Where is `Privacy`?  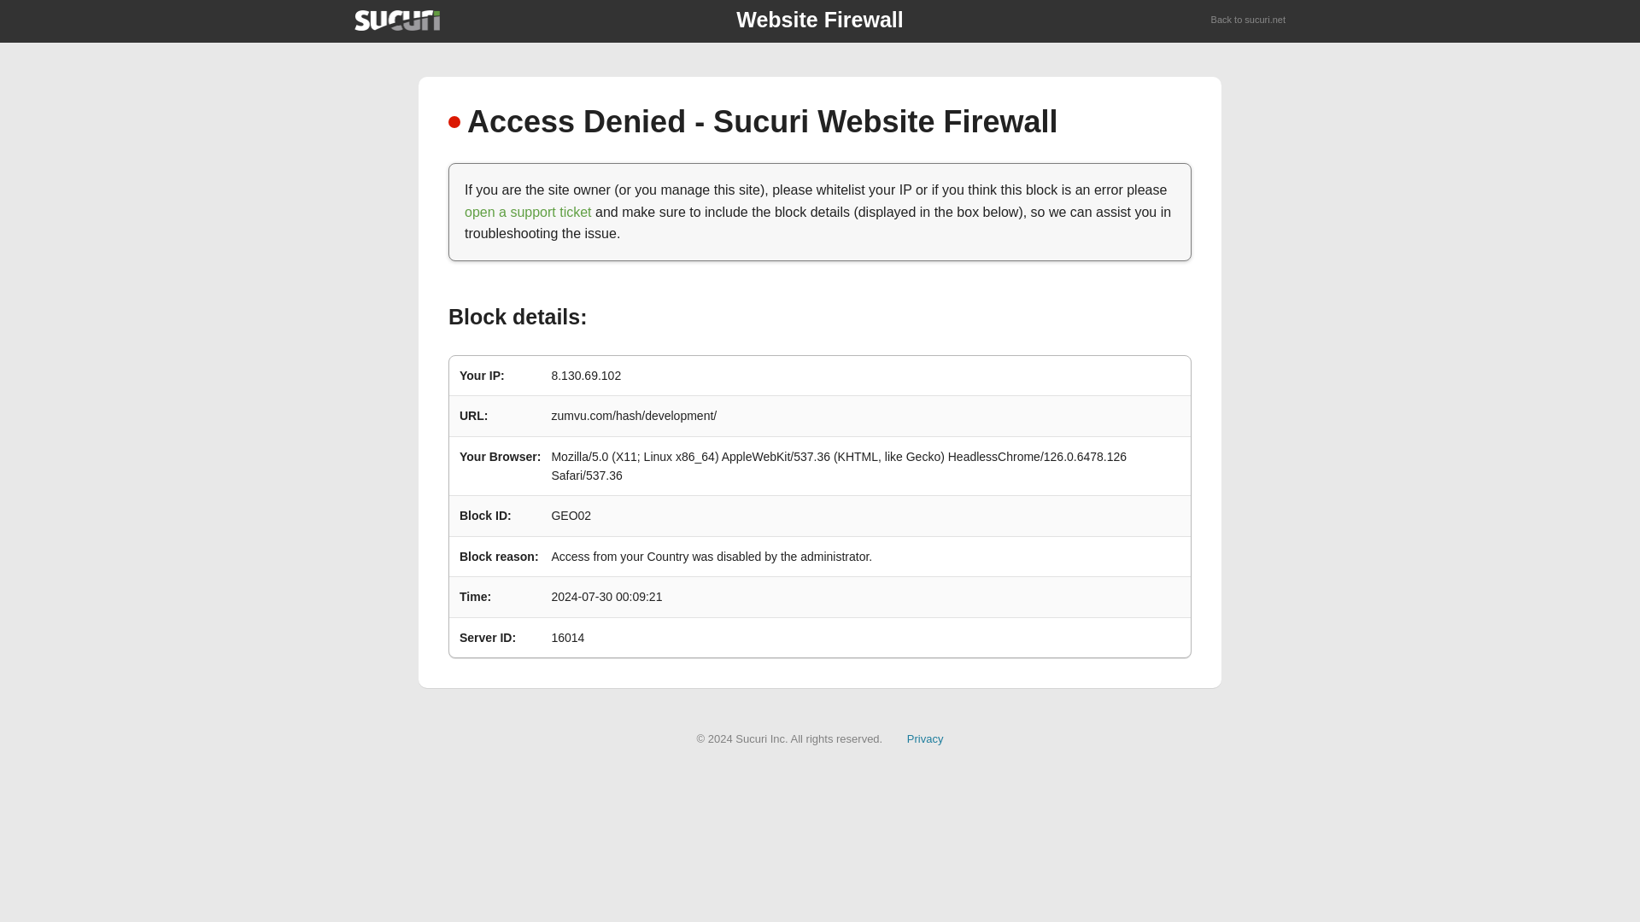 Privacy is located at coordinates (925, 738).